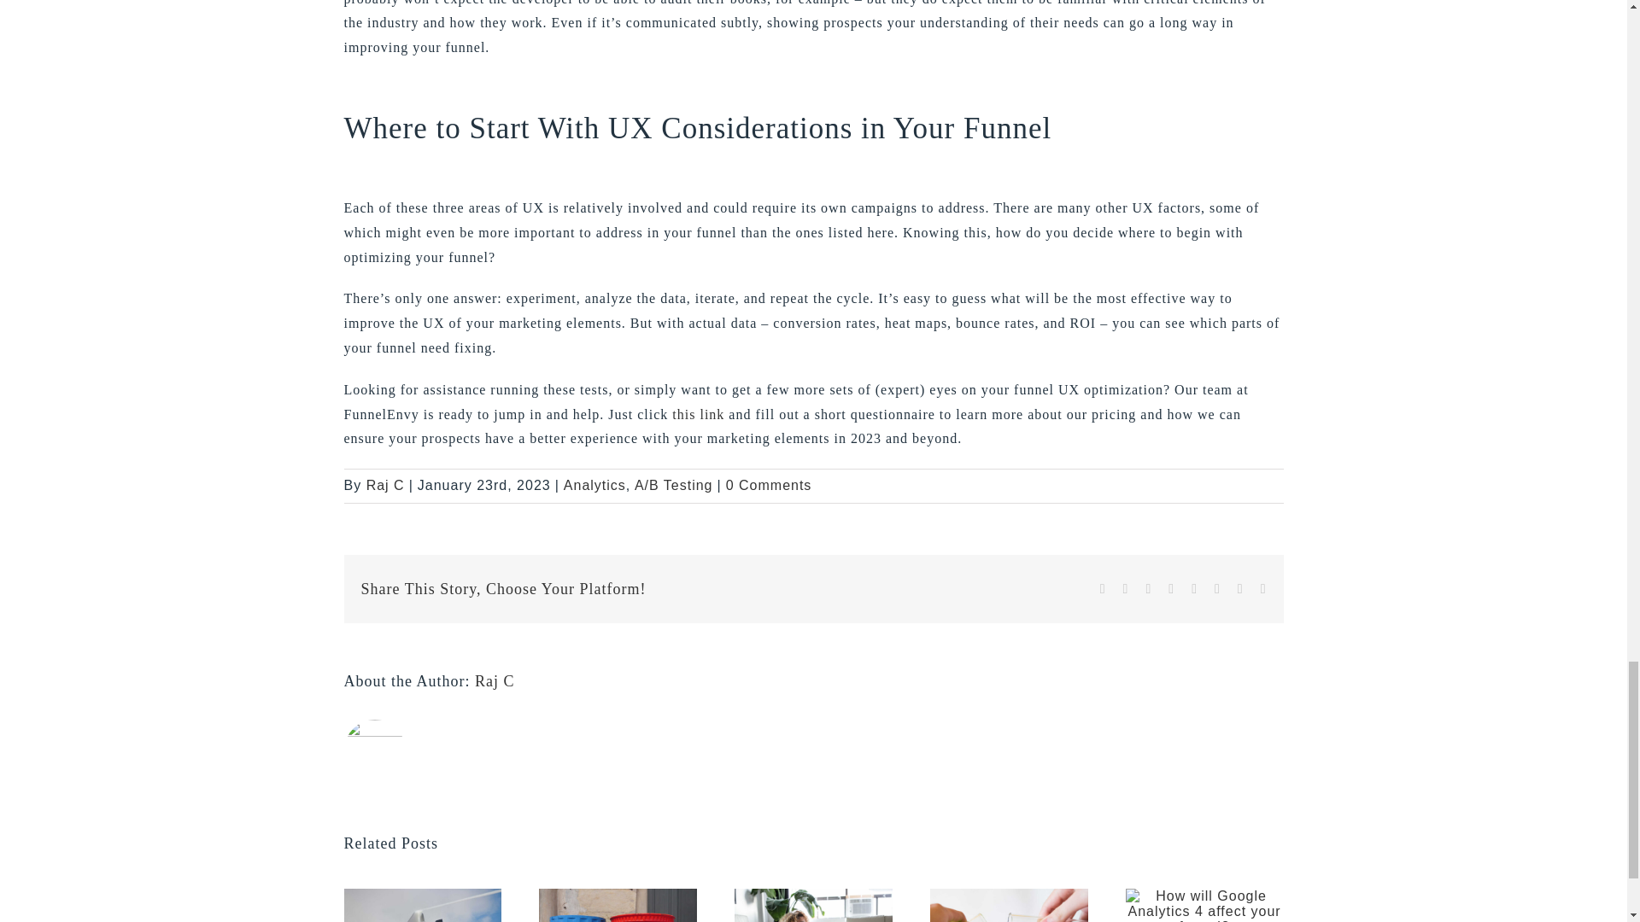 This screenshot has width=1640, height=922. What do you see at coordinates (1240, 588) in the screenshot?
I see `Vk` at bounding box center [1240, 588].